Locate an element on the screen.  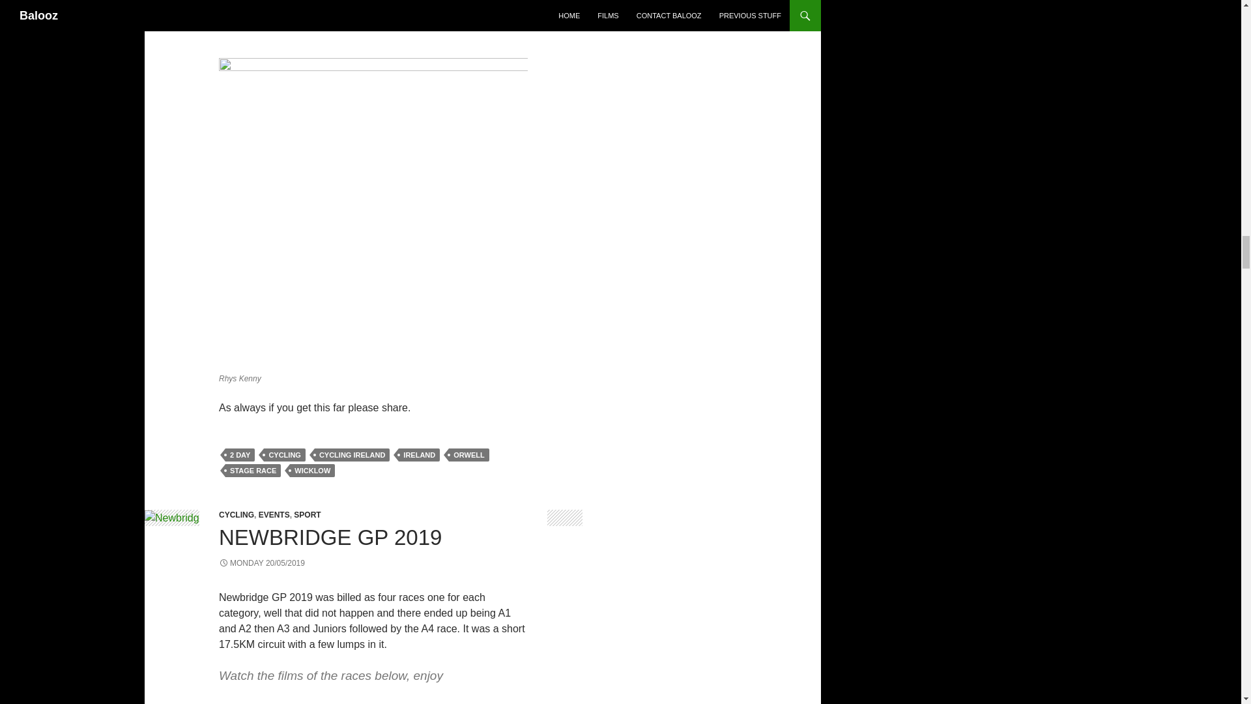
CYCLING is located at coordinates (284, 455).